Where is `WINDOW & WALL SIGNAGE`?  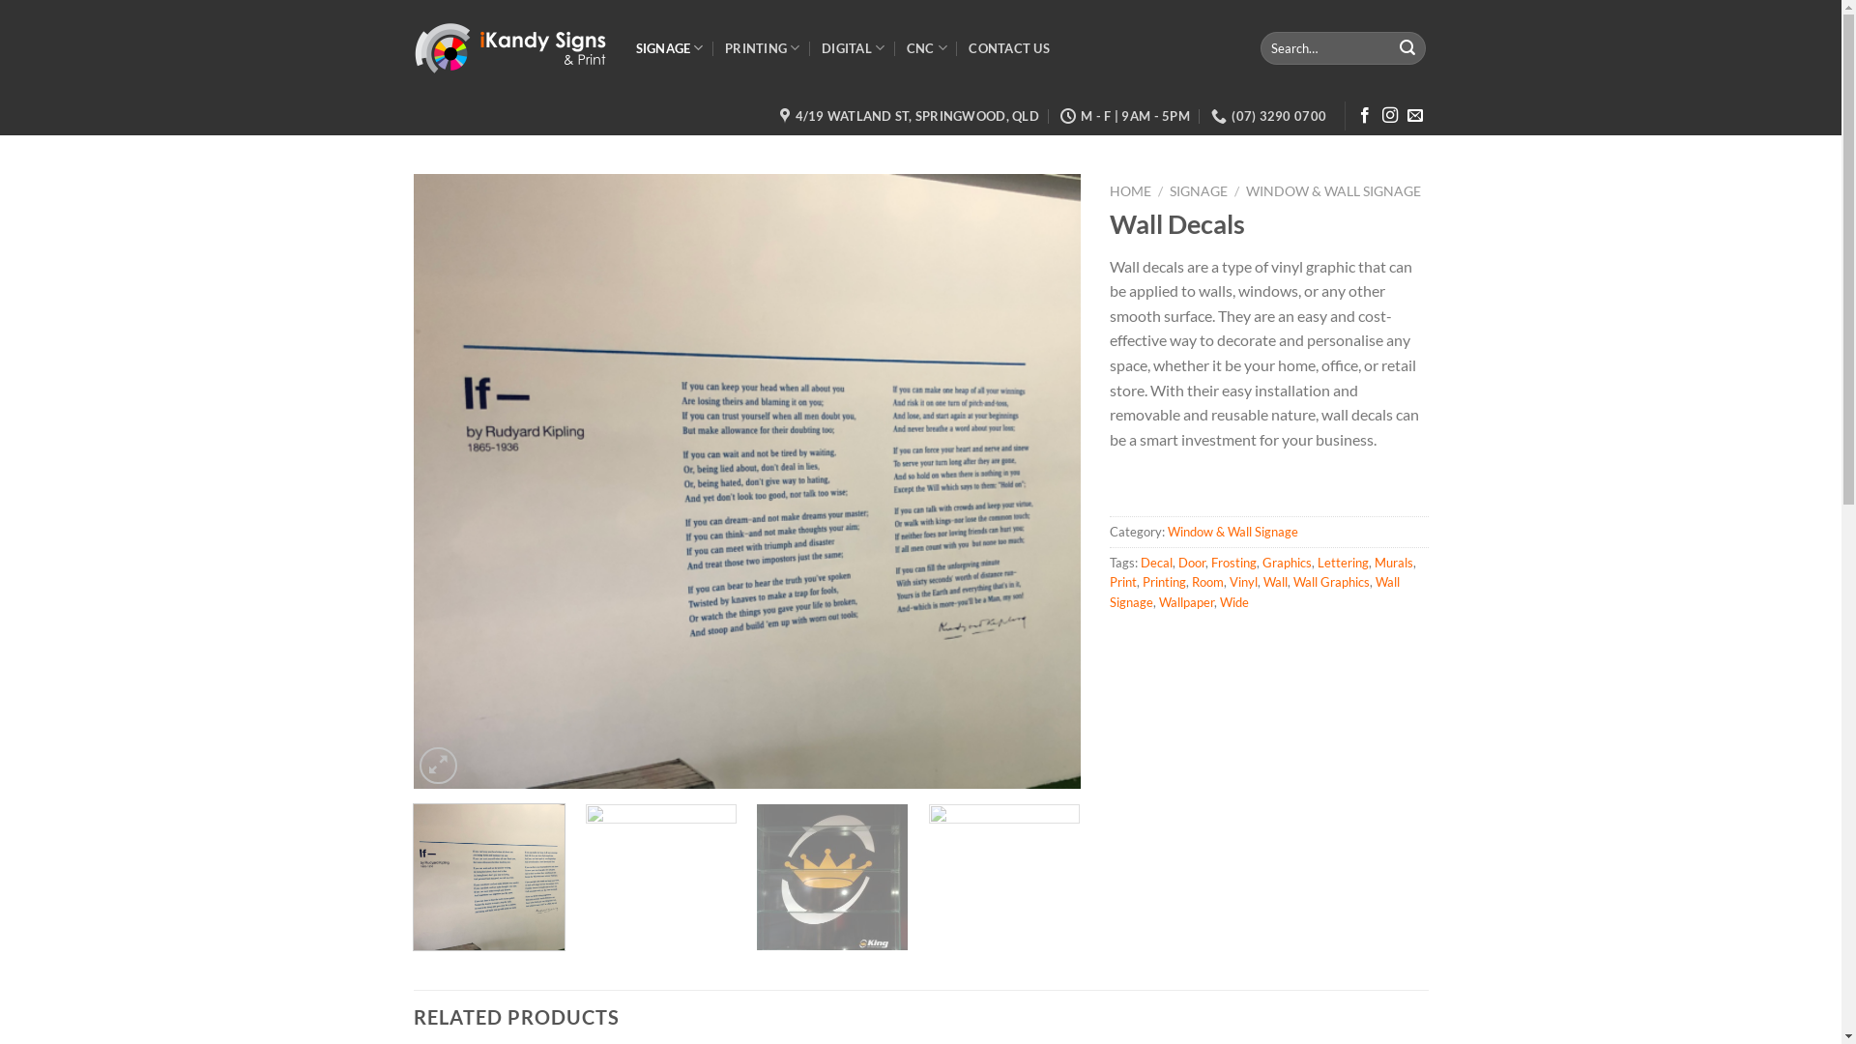
WINDOW & WALL SIGNAGE is located at coordinates (1334, 191).